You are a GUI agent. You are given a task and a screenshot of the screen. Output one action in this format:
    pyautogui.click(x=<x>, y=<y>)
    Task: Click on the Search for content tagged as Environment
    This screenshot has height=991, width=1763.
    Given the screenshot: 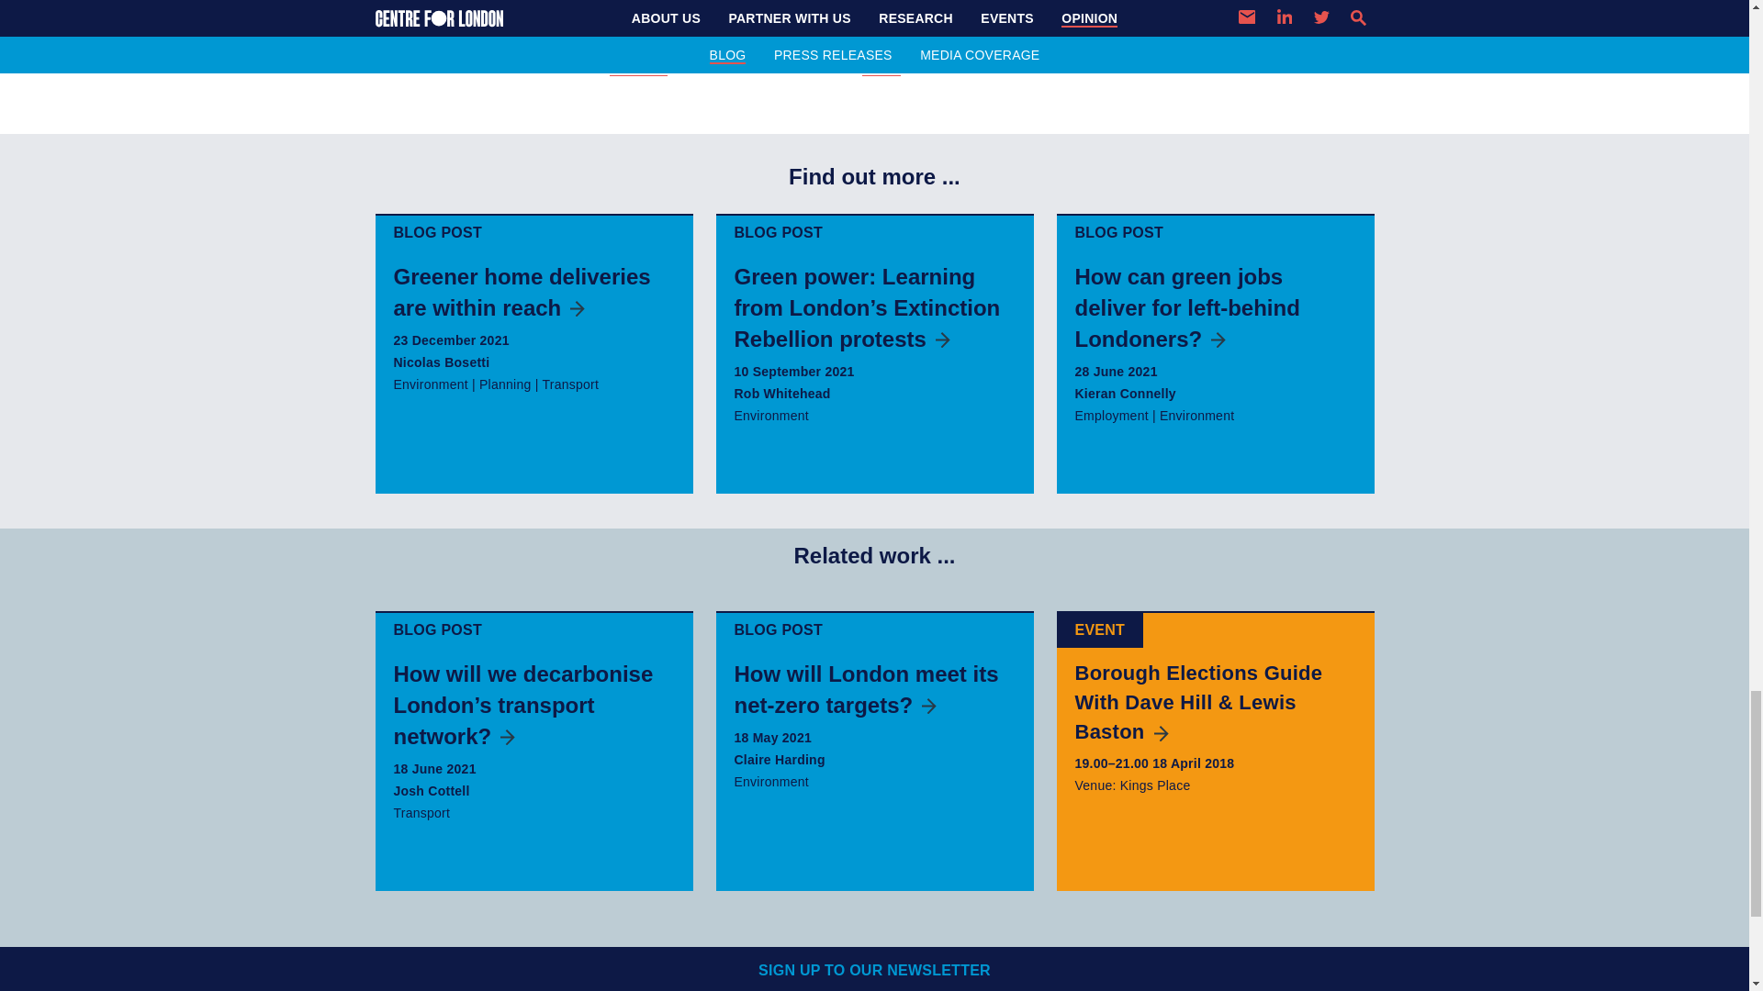 What is the action you would take?
    pyautogui.click(x=771, y=781)
    